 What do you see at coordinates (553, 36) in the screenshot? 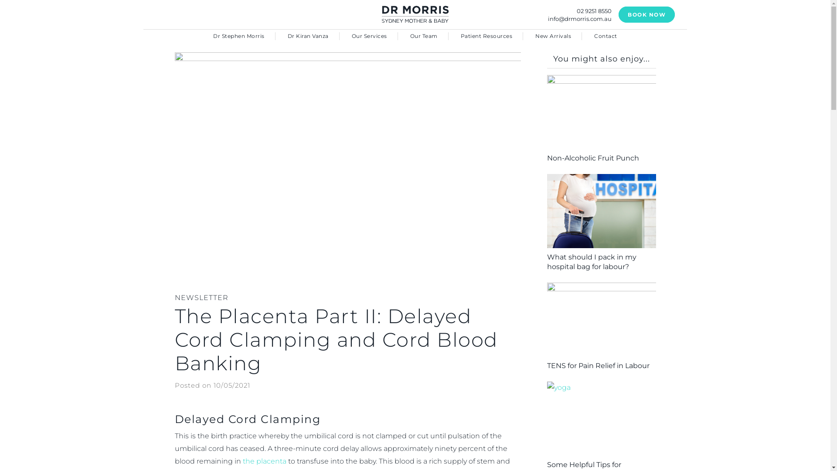
I see `New Arrivals` at bounding box center [553, 36].